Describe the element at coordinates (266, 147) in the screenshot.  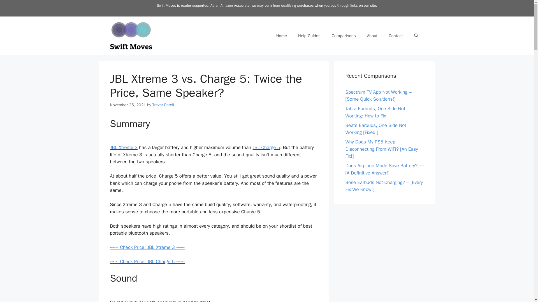
I see `JBL Charge 5` at that location.